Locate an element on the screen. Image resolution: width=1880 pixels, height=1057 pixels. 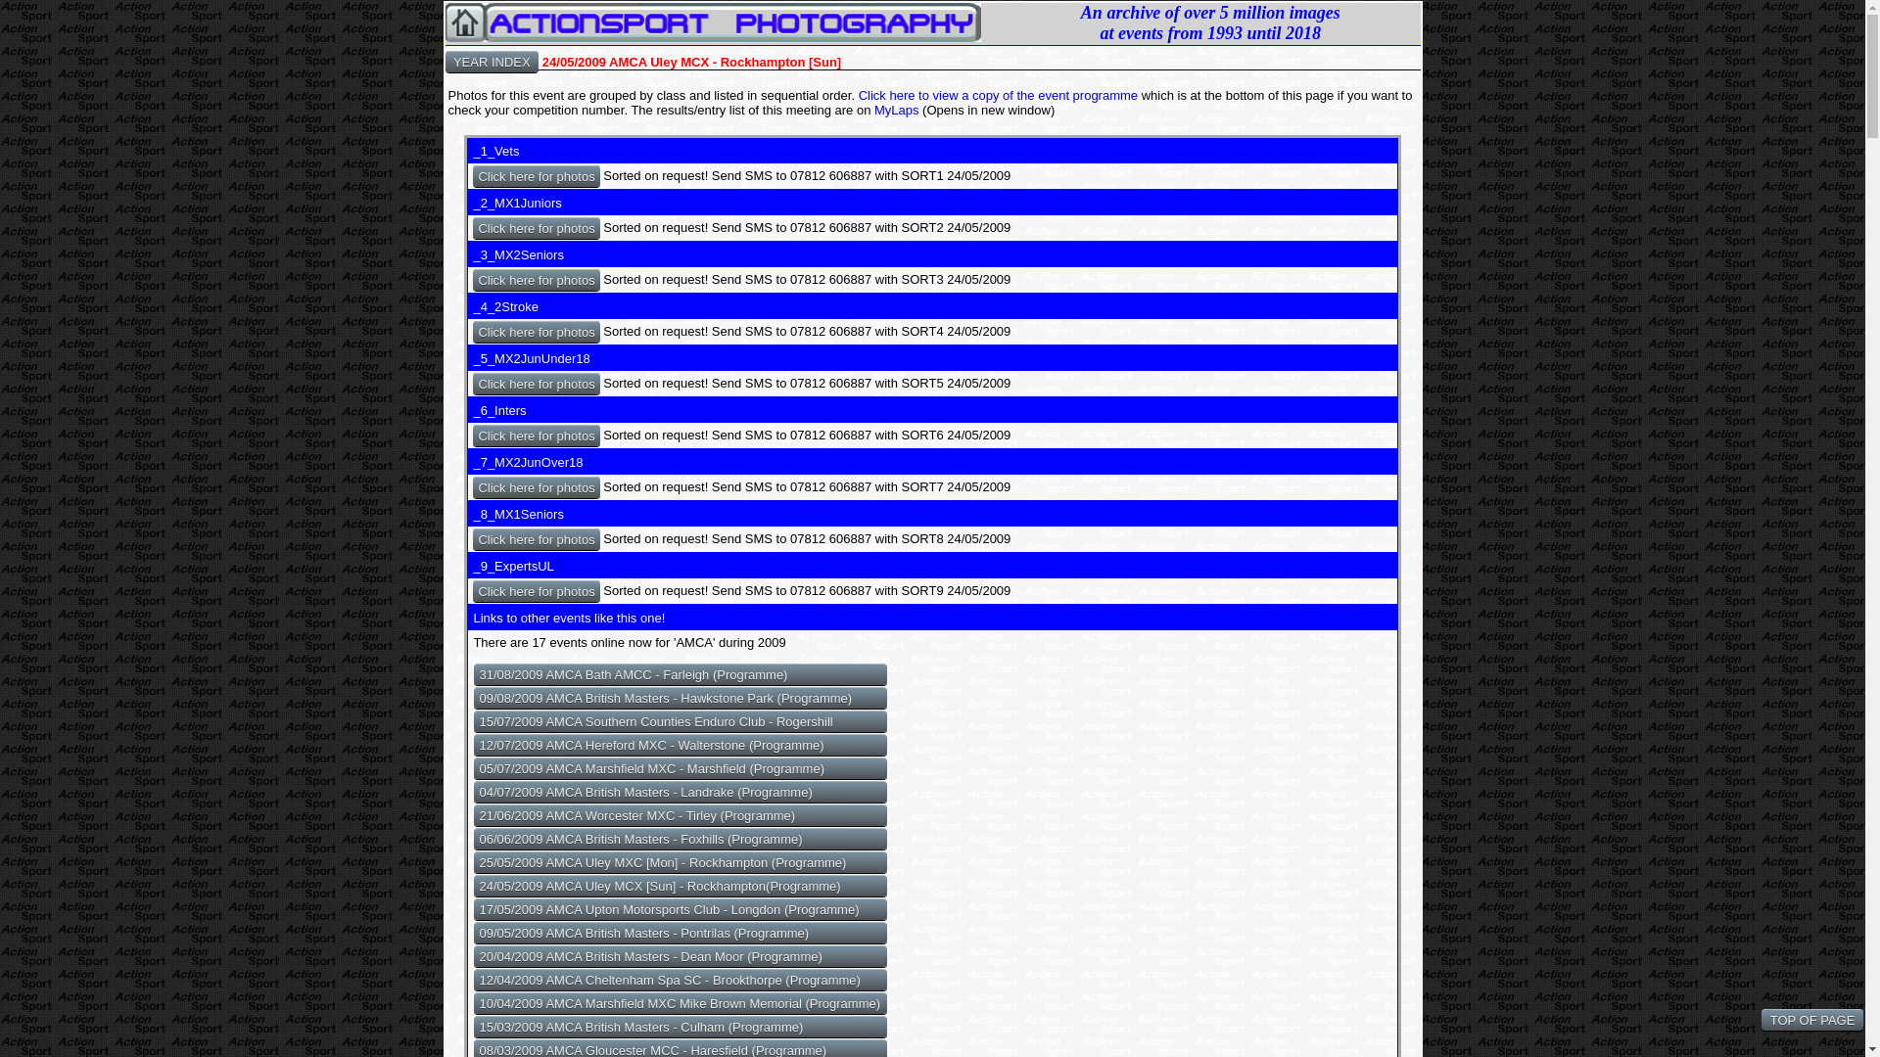
Click here for photos is located at coordinates (537, 176).